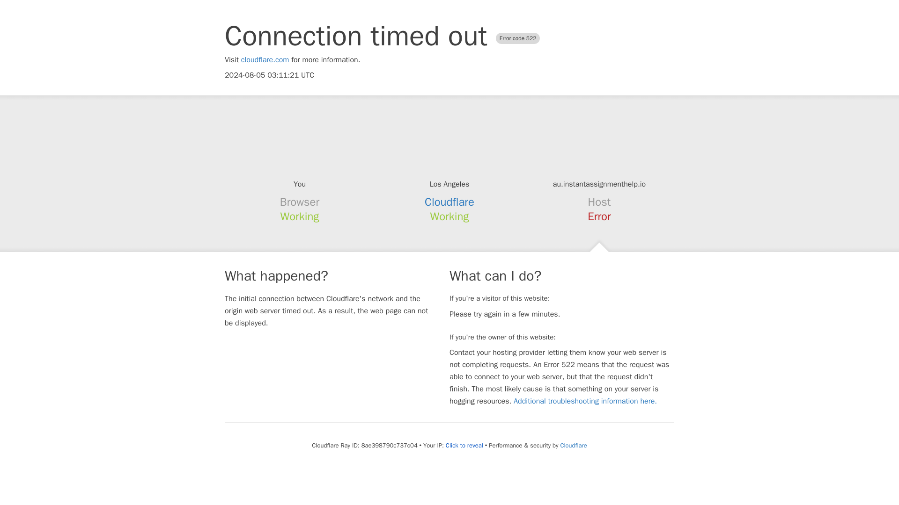 This screenshot has width=899, height=505. I want to click on Cloudflare, so click(573, 445).